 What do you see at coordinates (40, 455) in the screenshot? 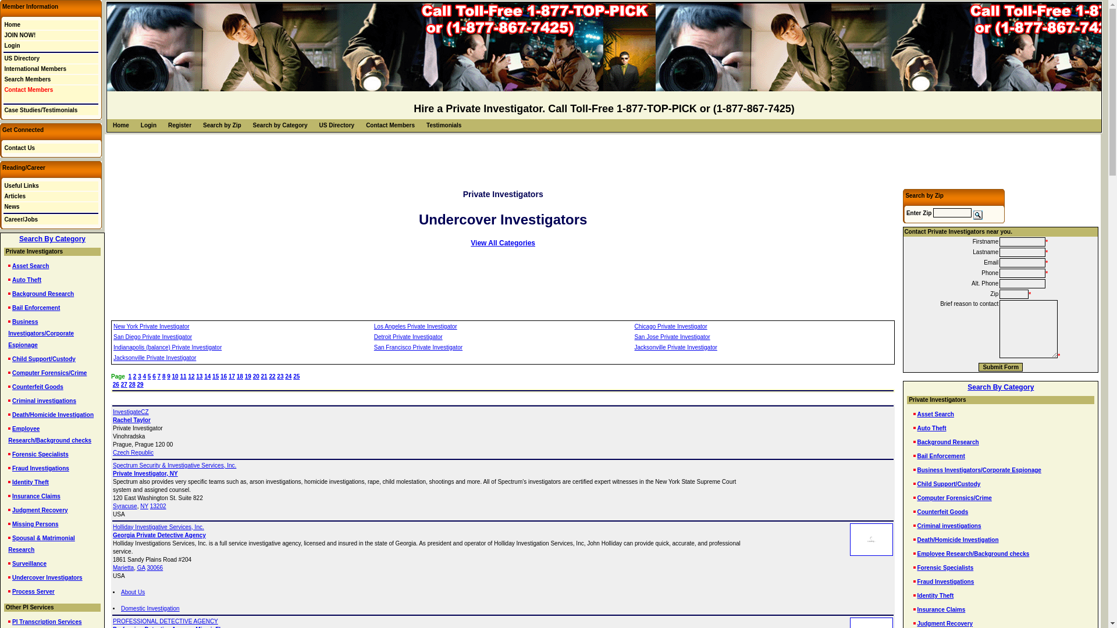
I see `Forensic Specialists` at bounding box center [40, 455].